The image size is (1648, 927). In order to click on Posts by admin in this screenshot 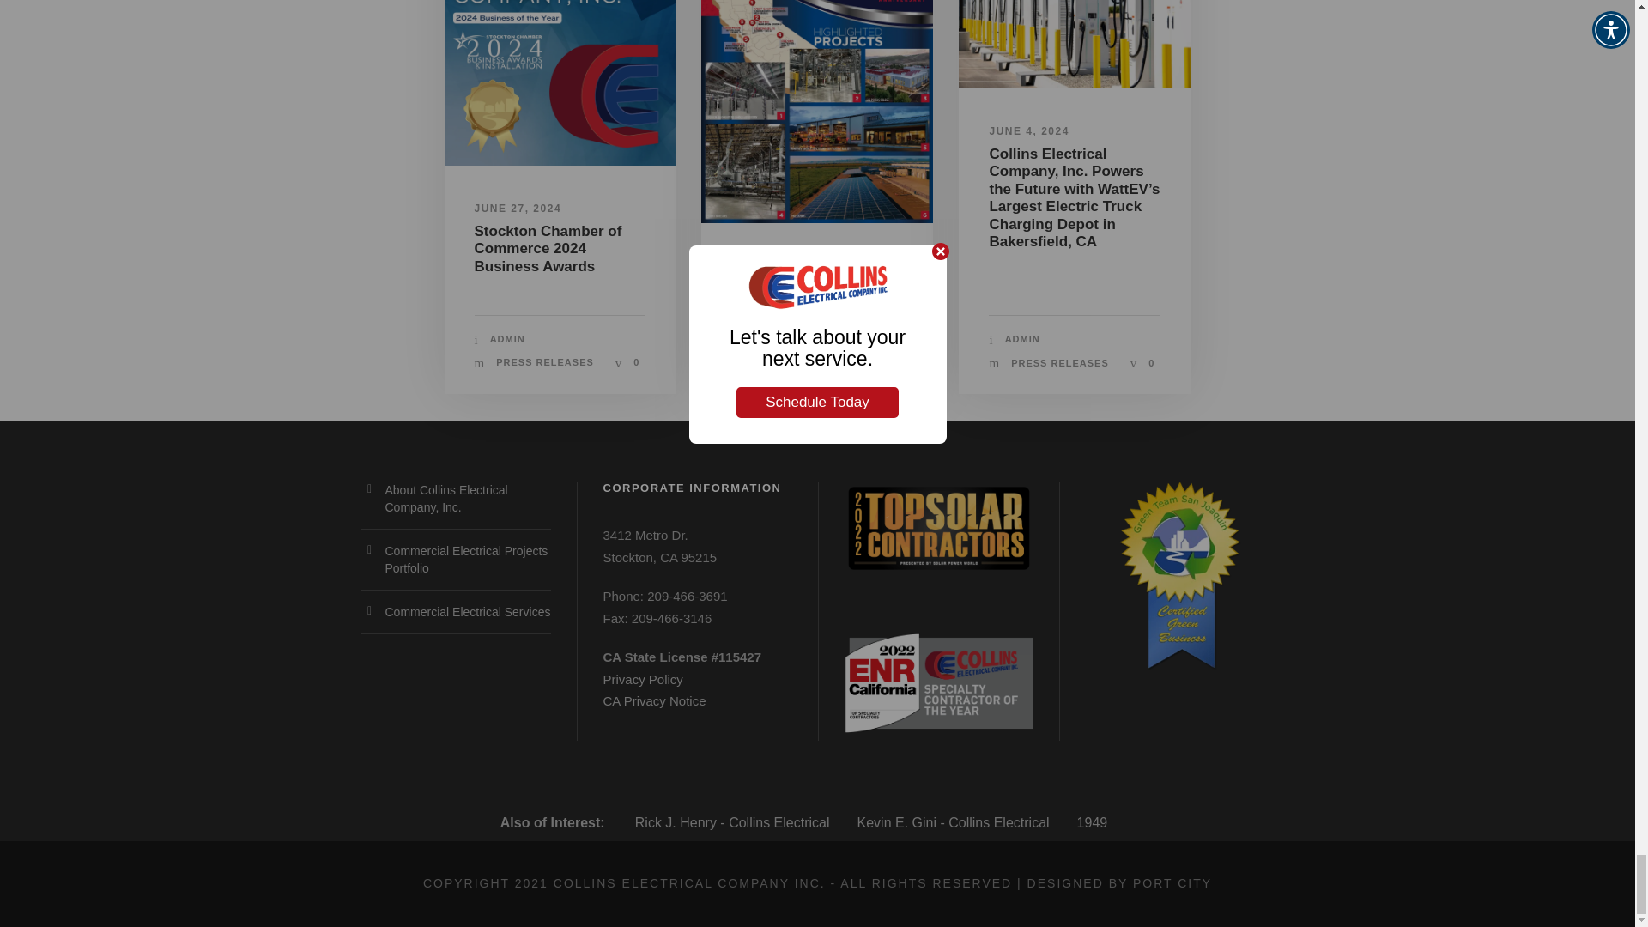, I will do `click(507, 338)`.